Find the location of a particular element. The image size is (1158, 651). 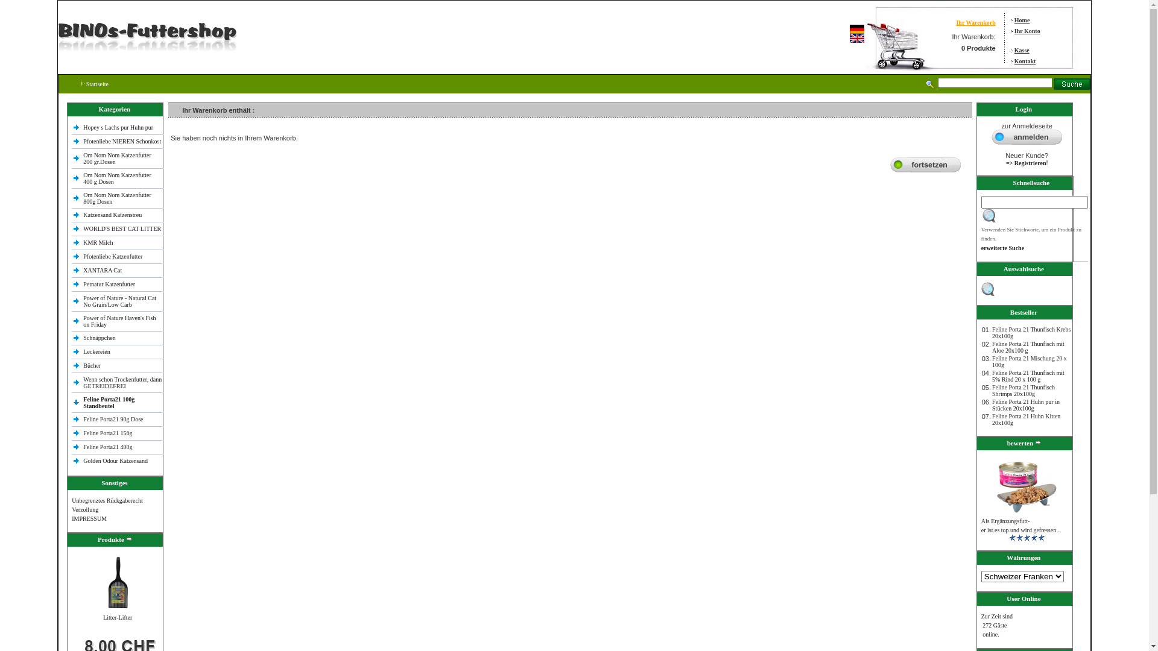

erweiterte Suche is located at coordinates (1002, 248).